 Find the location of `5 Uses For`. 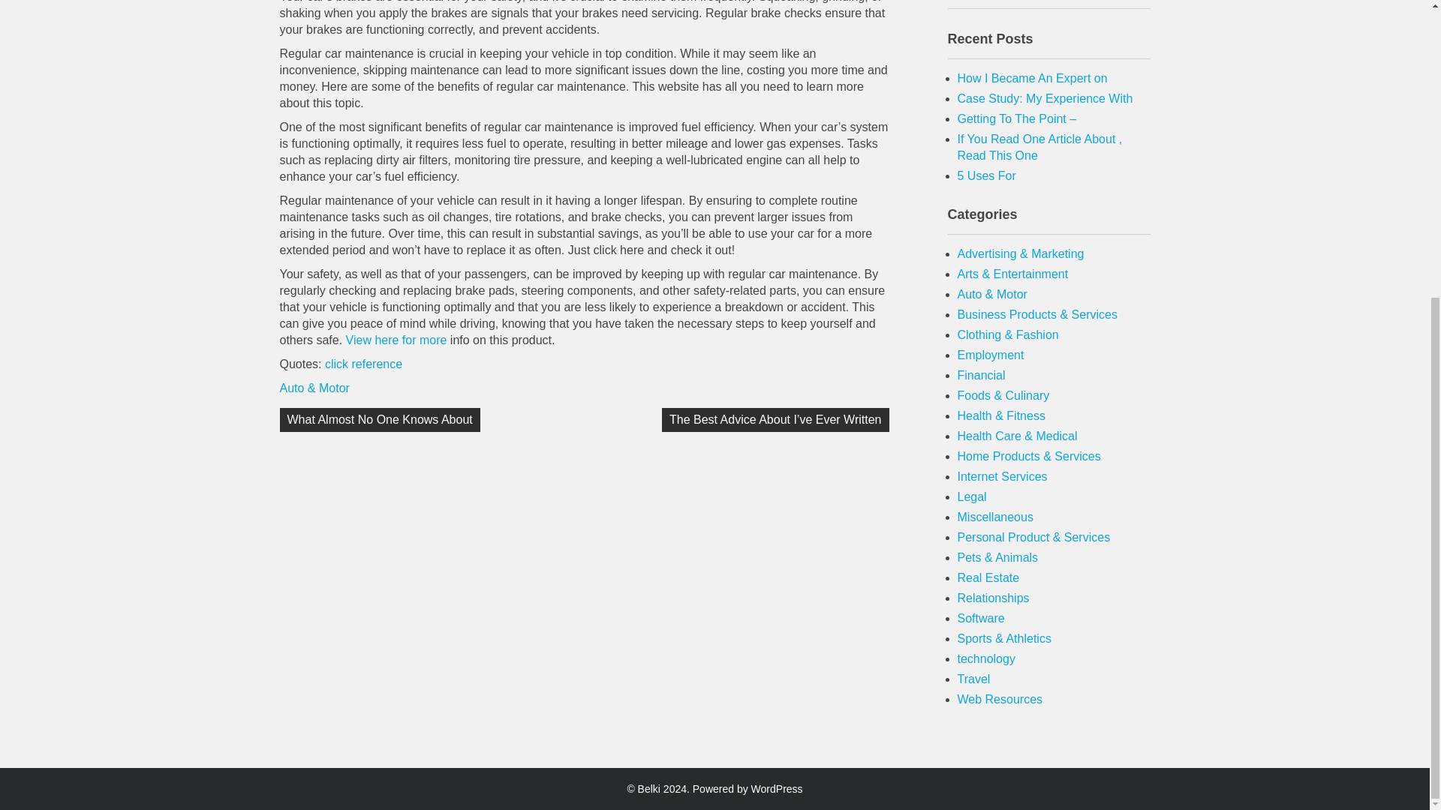

5 Uses For is located at coordinates (986, 175).